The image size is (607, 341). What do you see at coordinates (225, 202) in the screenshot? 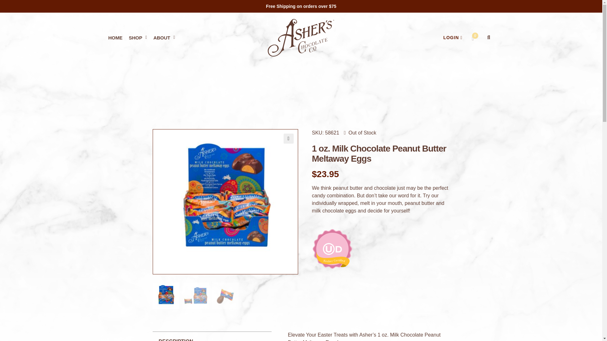
I see `PB-Melt-IWP-1` at bounding box center [225, 202].